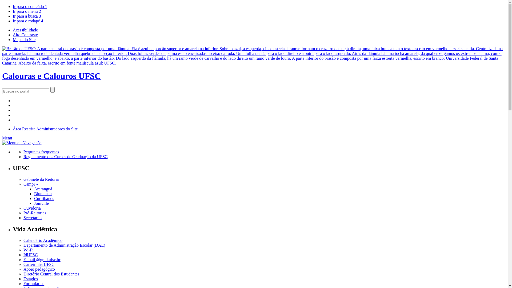 This screenshot has height=288, width=512. What do you see at coordinates (57, 129) in the screenshot?
I see `Administradores do Site` at bounding box center [57, 129].